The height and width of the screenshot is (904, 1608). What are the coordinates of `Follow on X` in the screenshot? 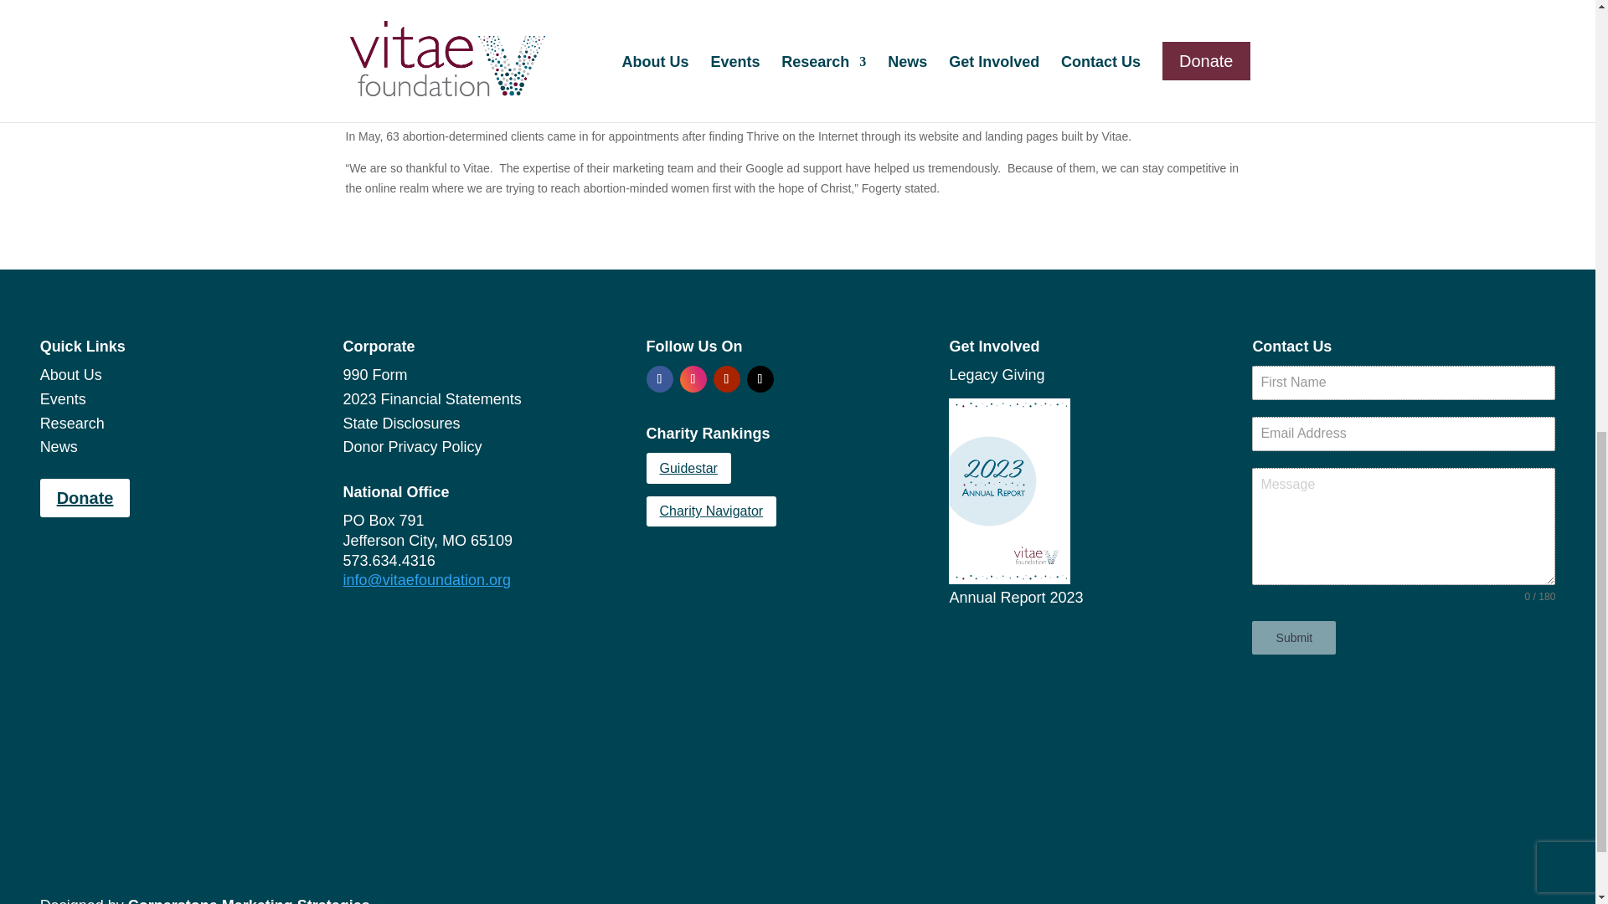 It's located at (760, 378).